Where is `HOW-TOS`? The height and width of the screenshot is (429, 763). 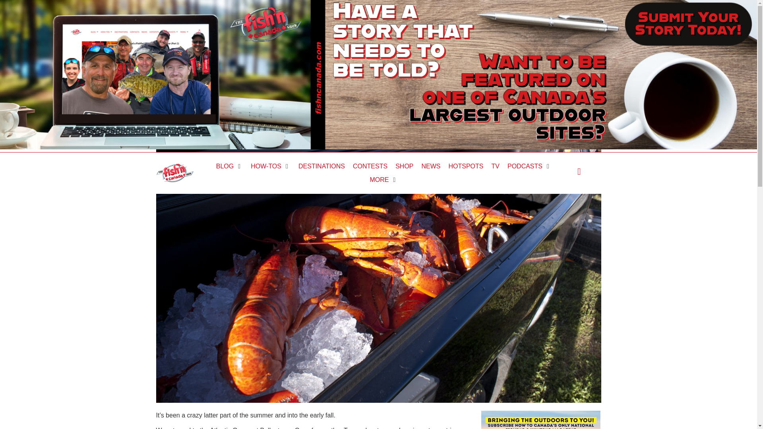
HOW-TOS is located at coordinates (266, 166).